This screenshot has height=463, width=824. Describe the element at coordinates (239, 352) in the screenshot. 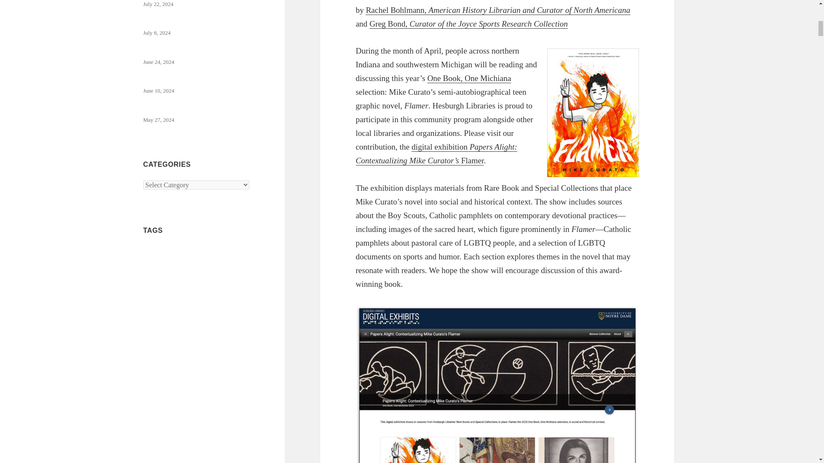

I see `maps` at that location.